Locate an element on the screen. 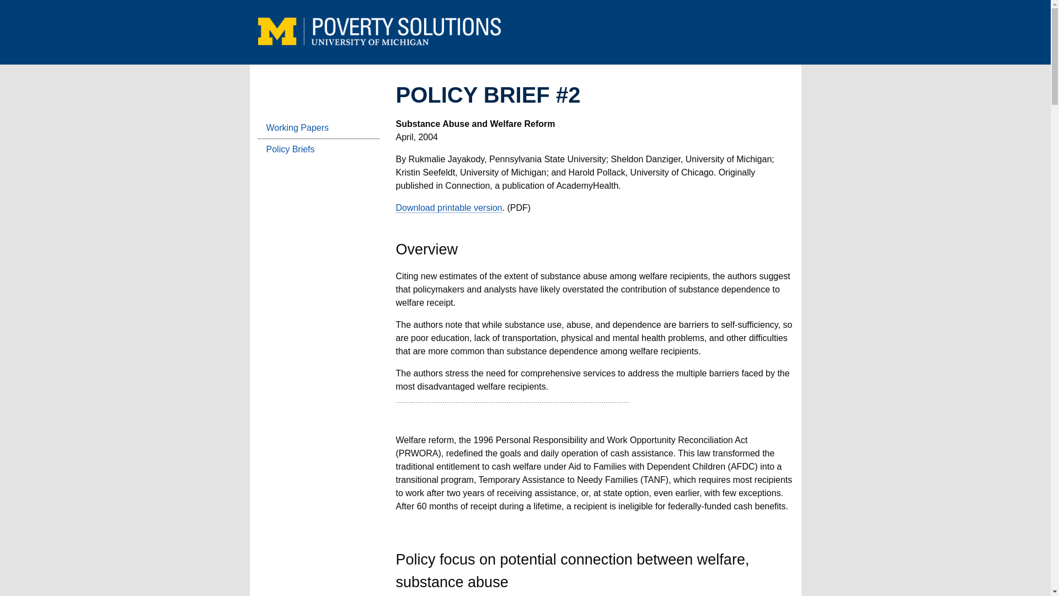 This screenshot has height=596, width=1059. Poverty Solutions at The University of Michigan is located at coordinates (379, 31).